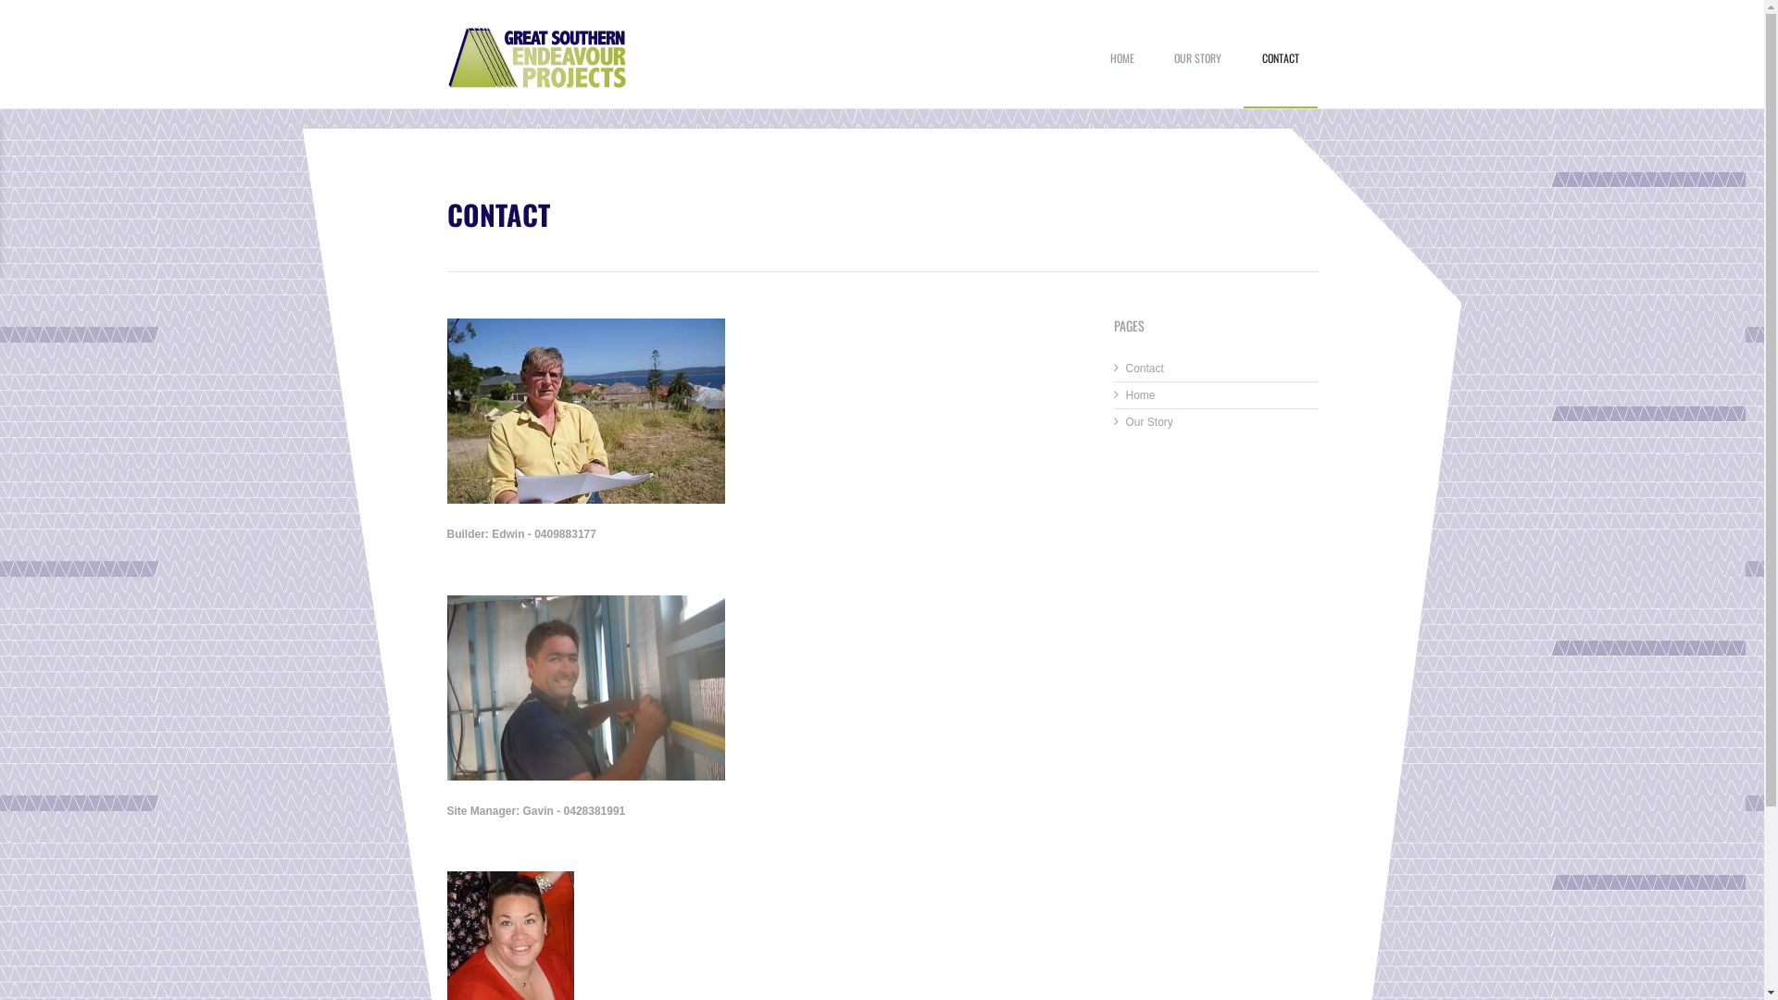 The image size is (1778, 1000). Describe the element at coordinates (1145, 369) in the screenshot. I see `Contact` at that location.